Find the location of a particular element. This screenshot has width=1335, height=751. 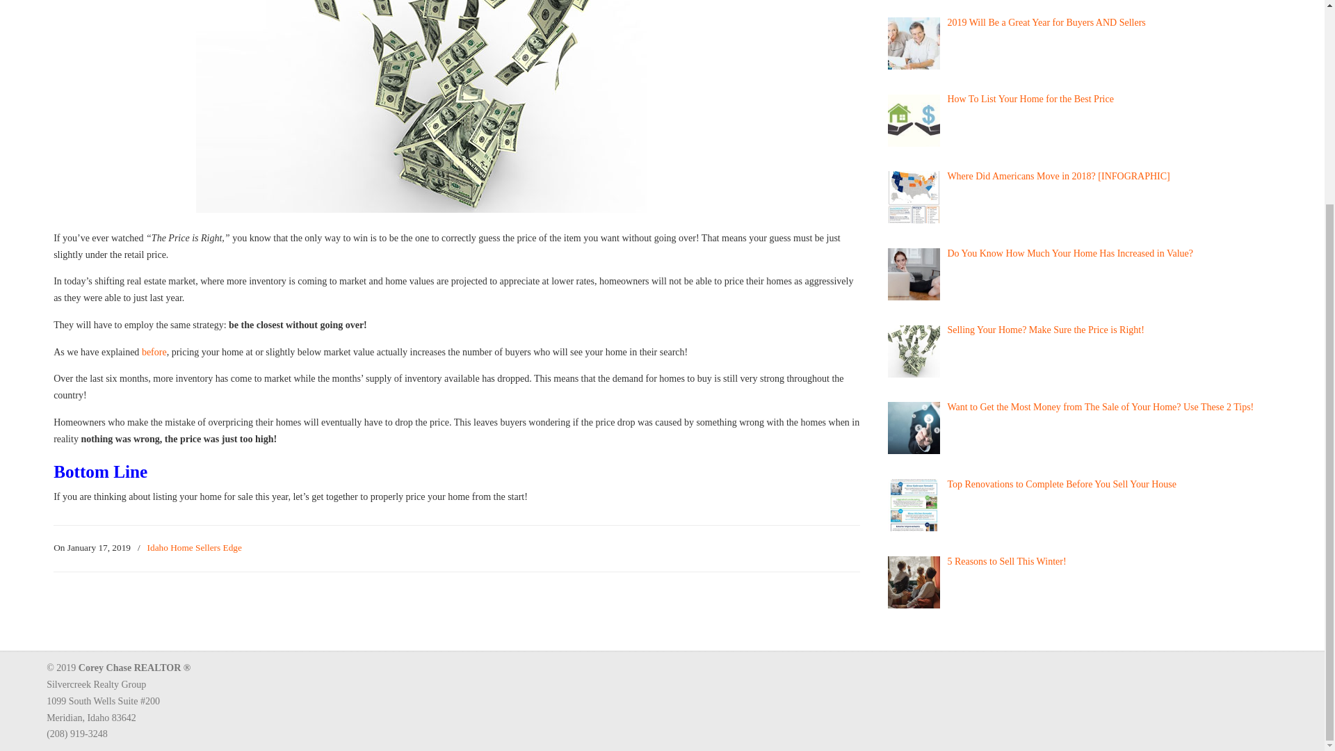

2019 Will Be a Great Year for Buyers AND Sellers is located at coordinates (1046, 22).